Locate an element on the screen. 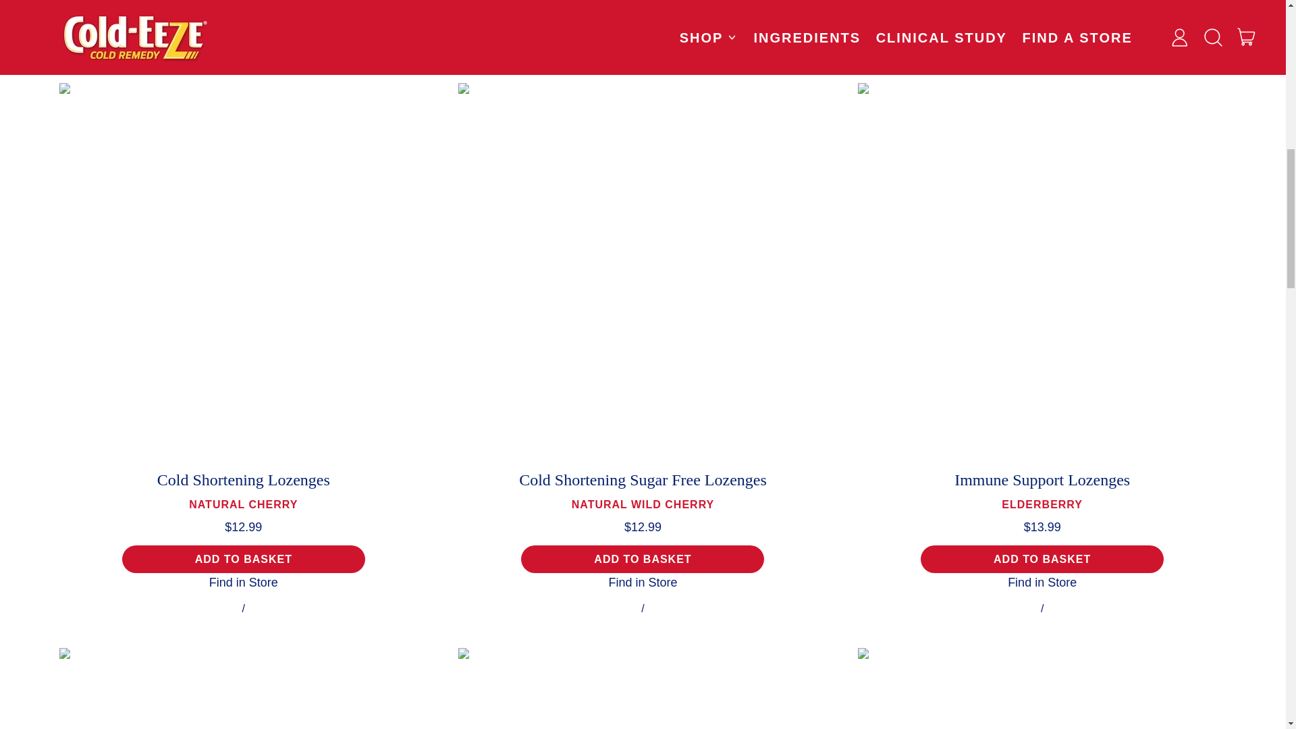  Find in Store is located at coordinates (243, 559).